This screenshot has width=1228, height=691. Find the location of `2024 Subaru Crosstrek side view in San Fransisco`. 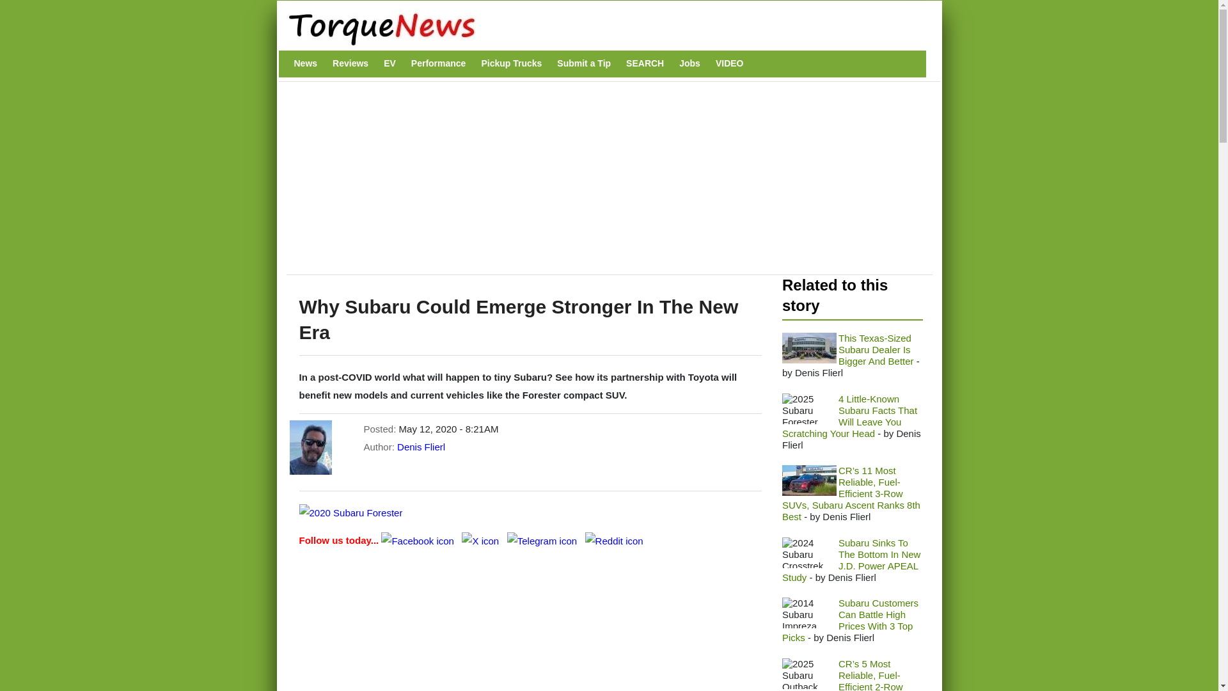

2024 Subaru Crosstrek side view in San Fransisco is located at coordinates (809, 553).